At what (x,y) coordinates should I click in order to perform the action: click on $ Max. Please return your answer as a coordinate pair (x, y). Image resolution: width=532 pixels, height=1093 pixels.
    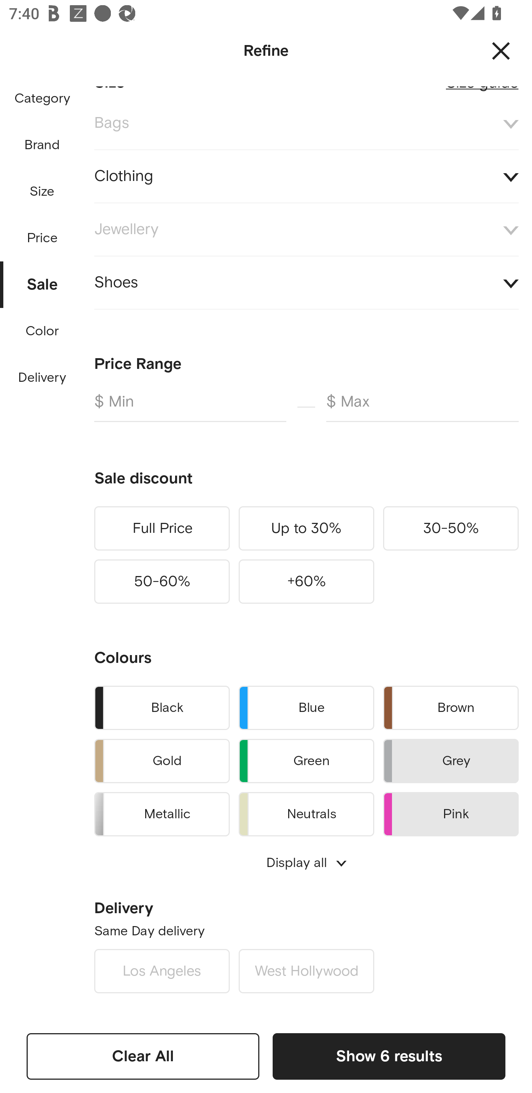
    Looking at the image, I should click on (422, 407).